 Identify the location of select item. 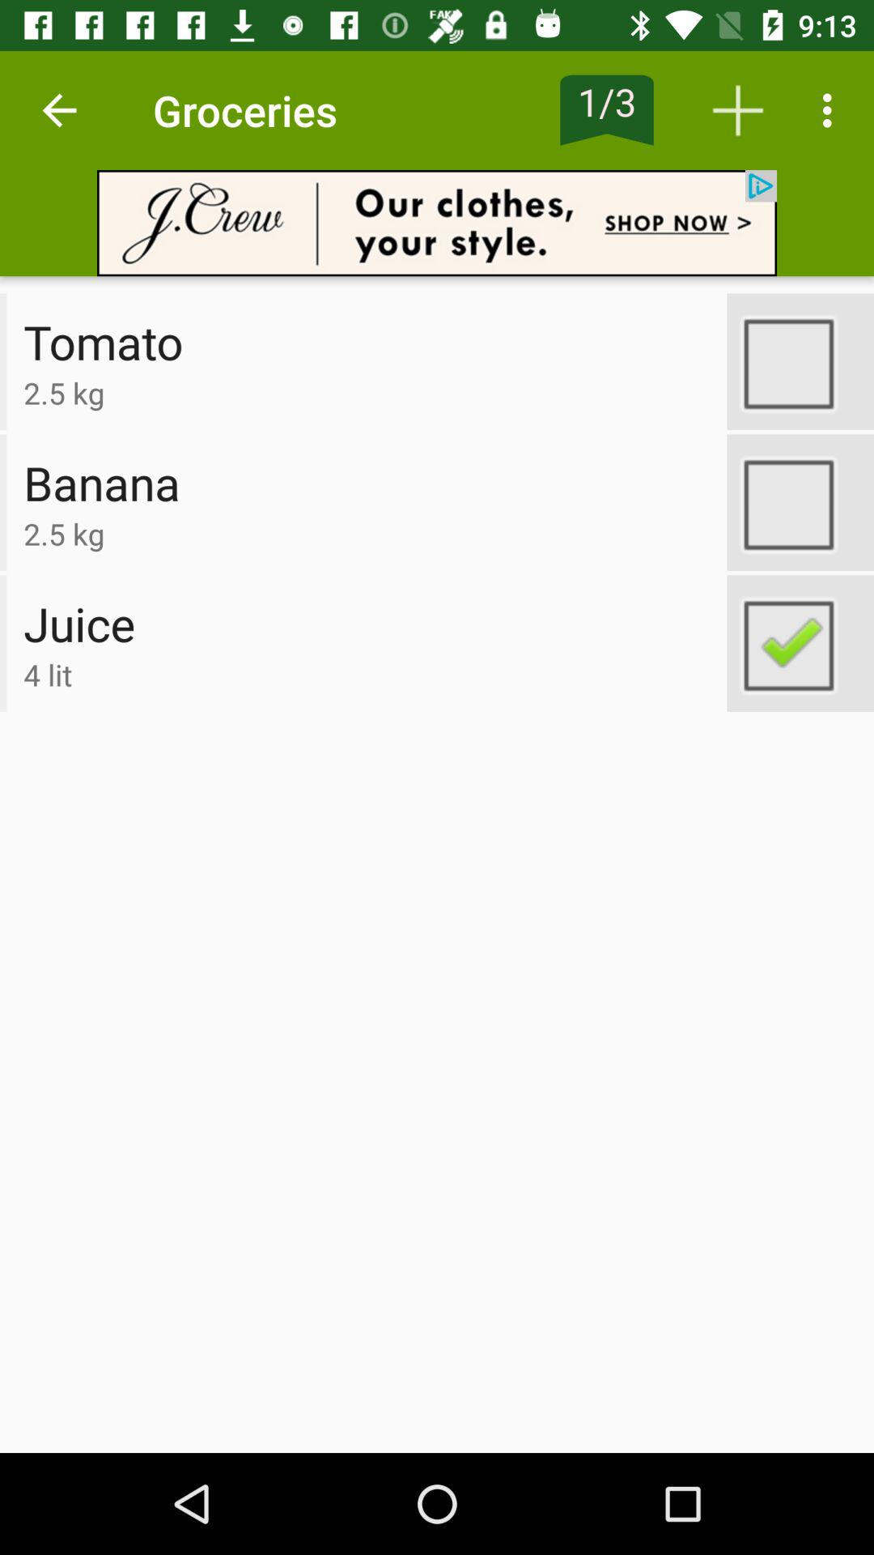
(800, 502).